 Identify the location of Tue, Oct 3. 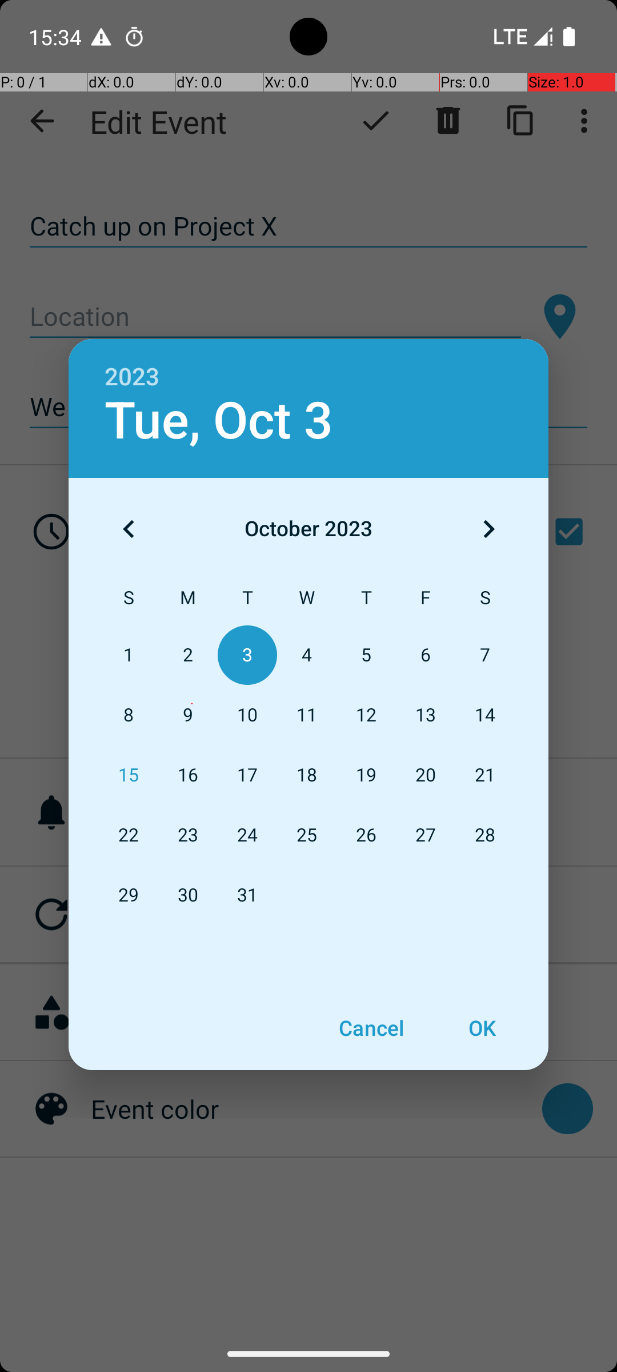
(219, 421).